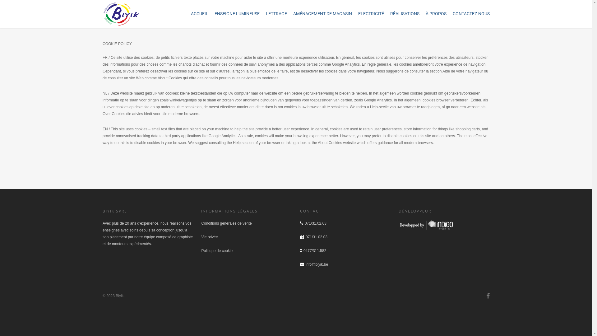 The image size is (597, 336). What do you see at coordinates (237, 15) in the screenshot?
I see `ENSEIGNE LUMINEUSE` at bounding box center [237, 15].